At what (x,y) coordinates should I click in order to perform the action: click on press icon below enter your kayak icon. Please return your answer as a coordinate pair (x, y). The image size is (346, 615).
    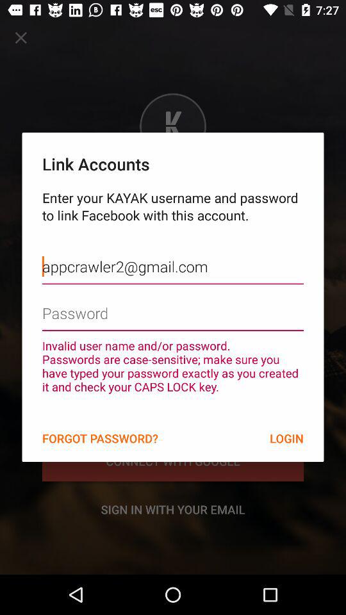
    Looking at the image, I should click on (173, 257).